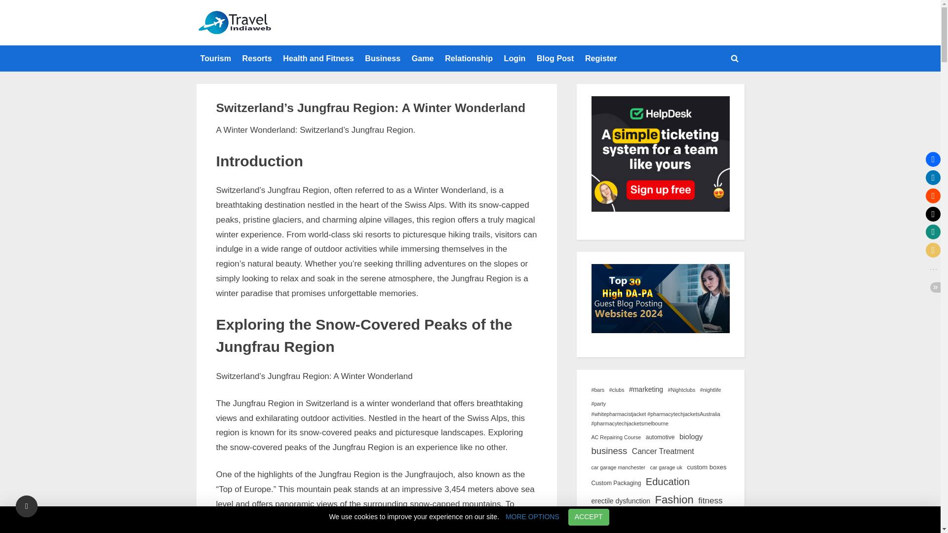  What do you see at coordinates (555, 59) in the screenshot?
I see `Blog Post` at bounding box center [555, 59].